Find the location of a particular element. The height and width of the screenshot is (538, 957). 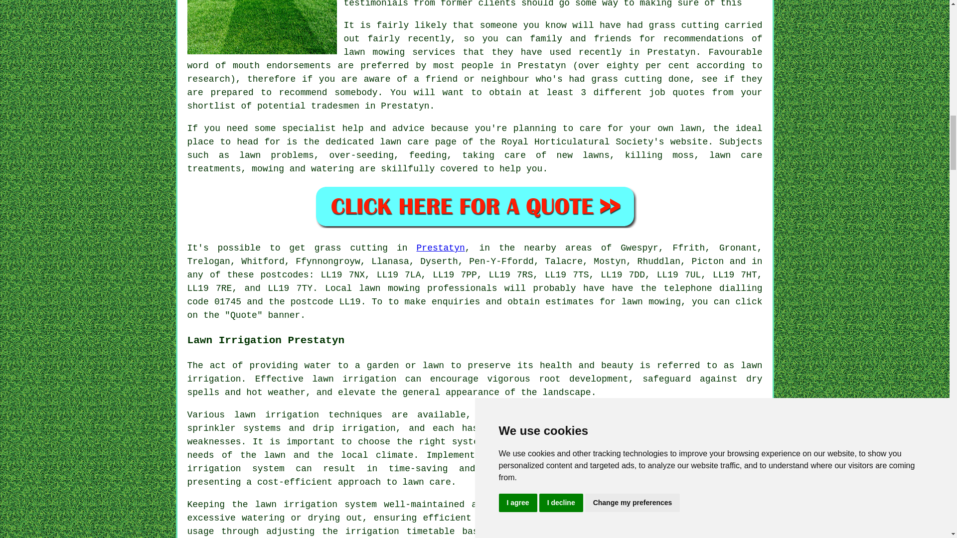

Gardener Quotes in Prestatyn Wales is located at coordinates (475, 206).